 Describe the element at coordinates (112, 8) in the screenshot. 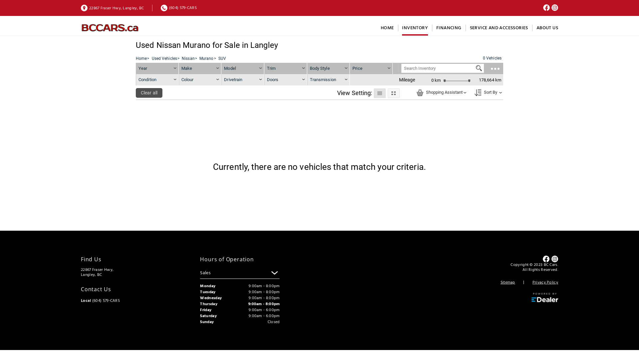

I see `22867 Fraser Hwy,
Langley, BC` at that location.